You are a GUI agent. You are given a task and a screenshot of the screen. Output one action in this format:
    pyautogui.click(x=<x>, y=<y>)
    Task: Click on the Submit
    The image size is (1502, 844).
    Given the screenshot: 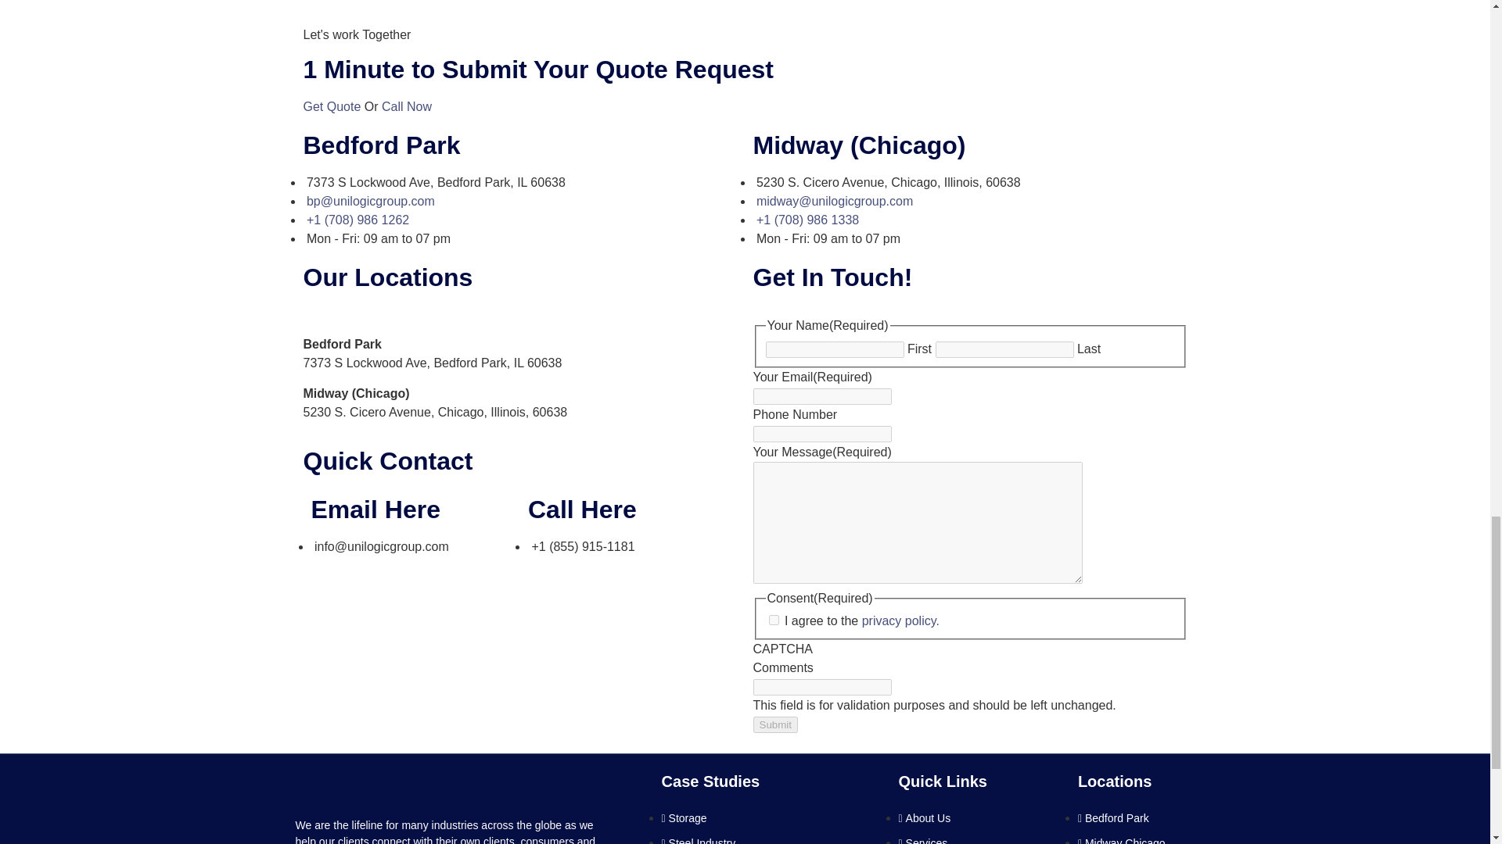 What is the action you would take?
    pyautogui.click(x=774, y=724)
    